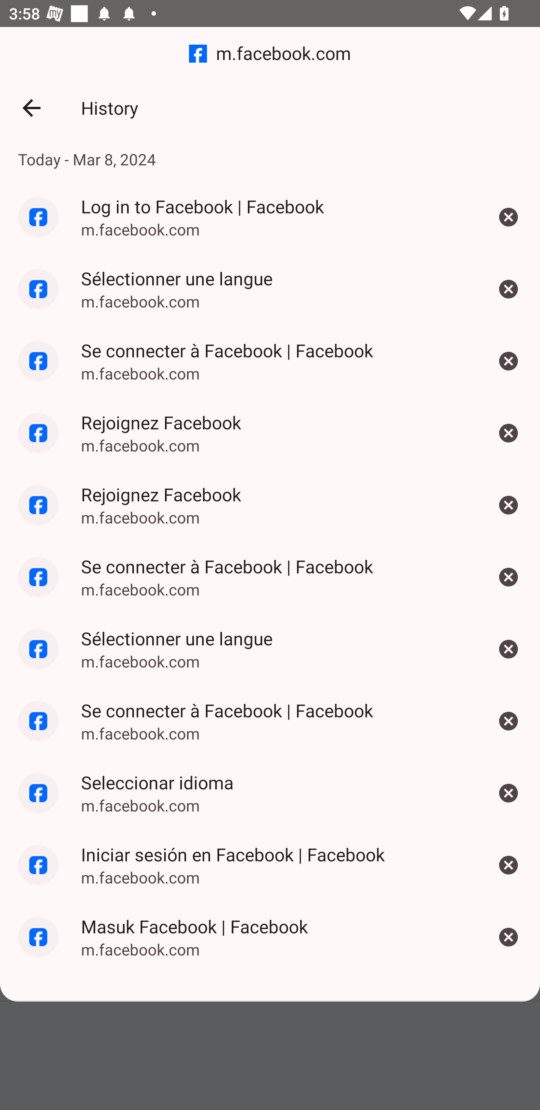 This screenshot has width=540, height=1110. I want to click on Log in to Facebook | Facebook Remove, so click(508, 217).